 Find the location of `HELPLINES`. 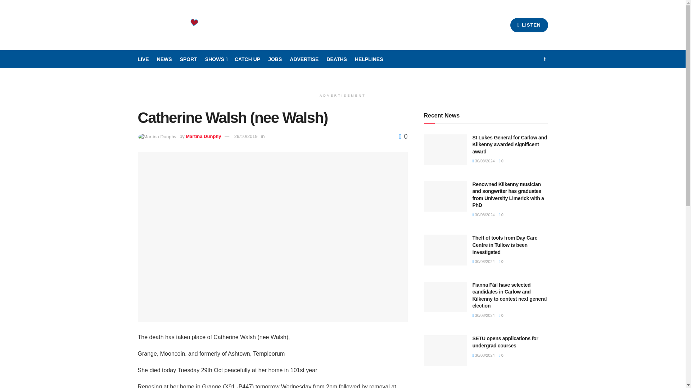

HELPLINES is located at coordinates (369, 59).